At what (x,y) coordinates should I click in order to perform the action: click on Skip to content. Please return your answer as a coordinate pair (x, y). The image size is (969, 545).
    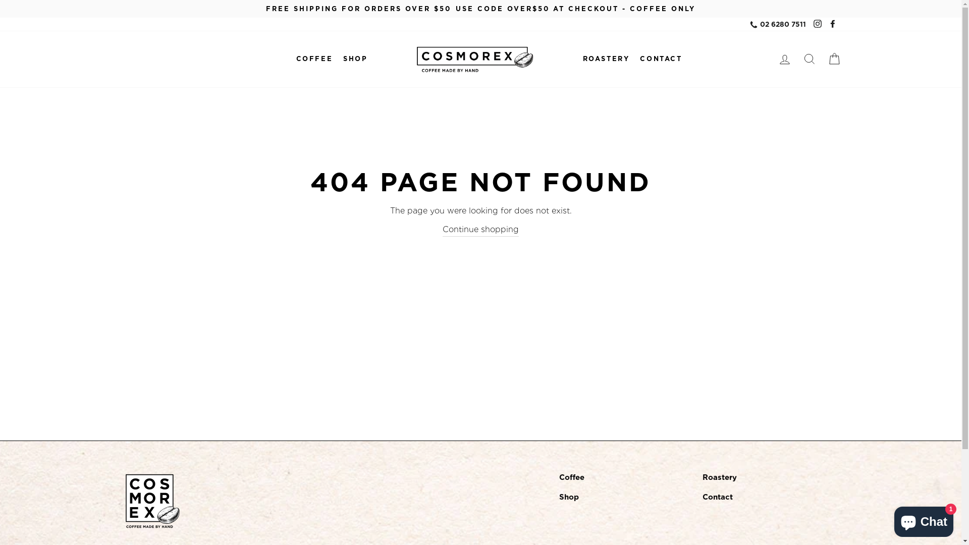
    Looking at the image, I should click on (0, 0).